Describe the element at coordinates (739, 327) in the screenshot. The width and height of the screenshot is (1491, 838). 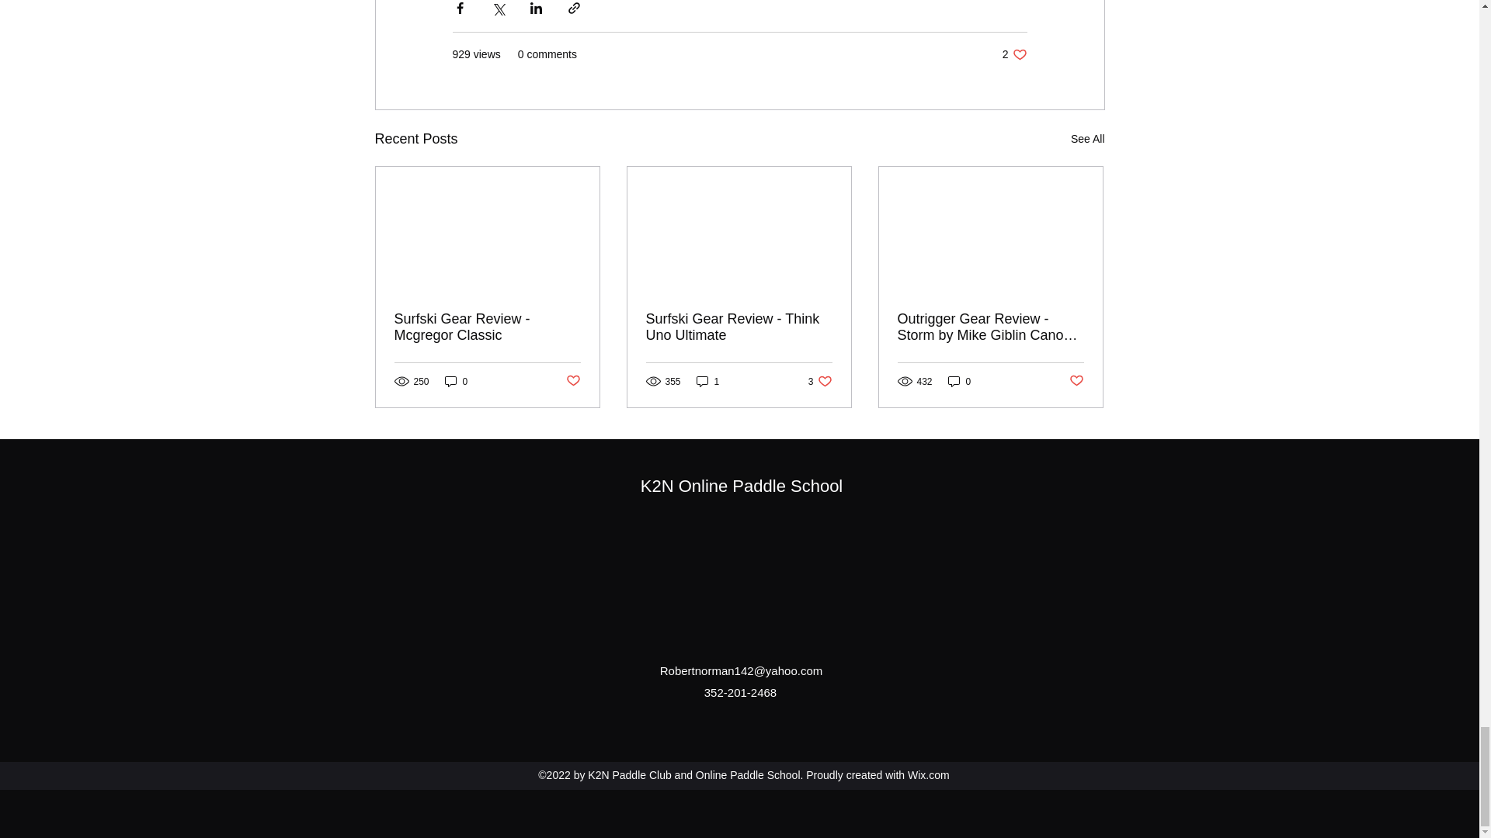
I see `Surfski Gear Review - Think Uno Ultimate` at that location.